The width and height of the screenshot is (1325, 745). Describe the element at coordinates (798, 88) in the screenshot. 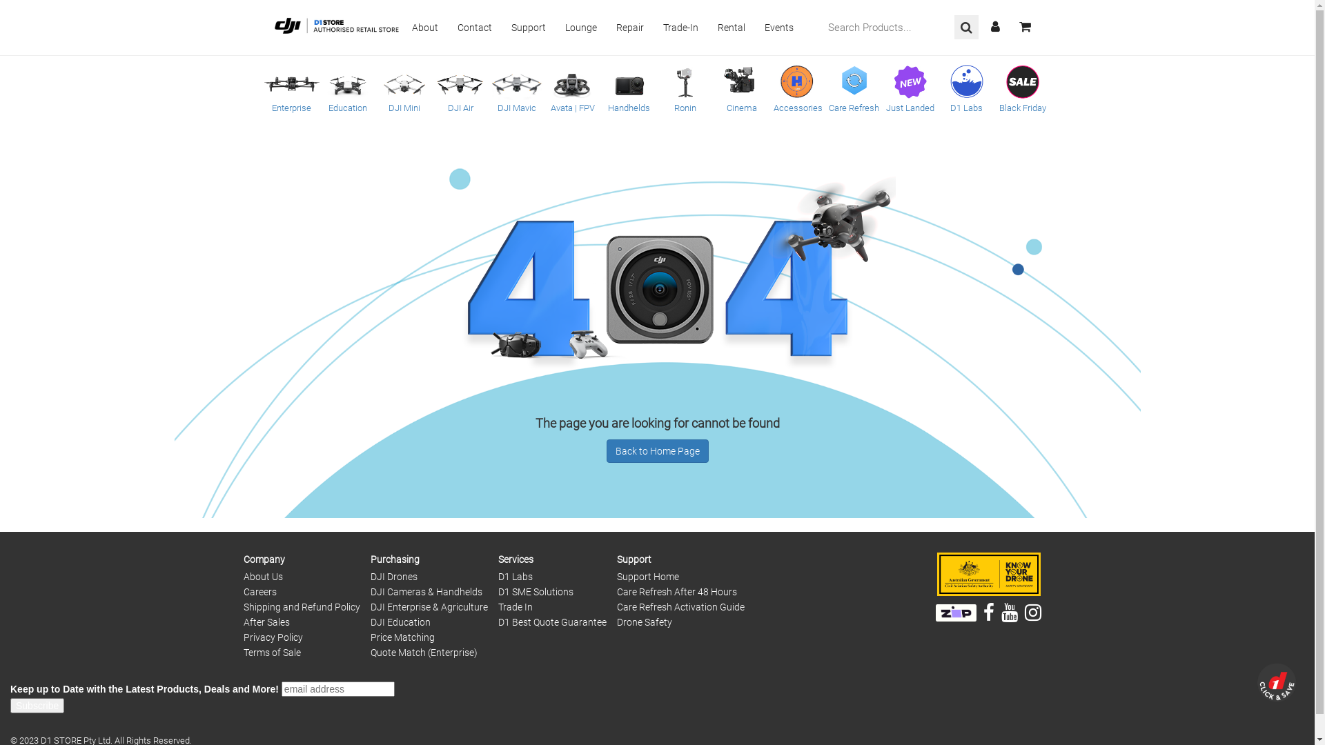

I see `Accessories` at that location.